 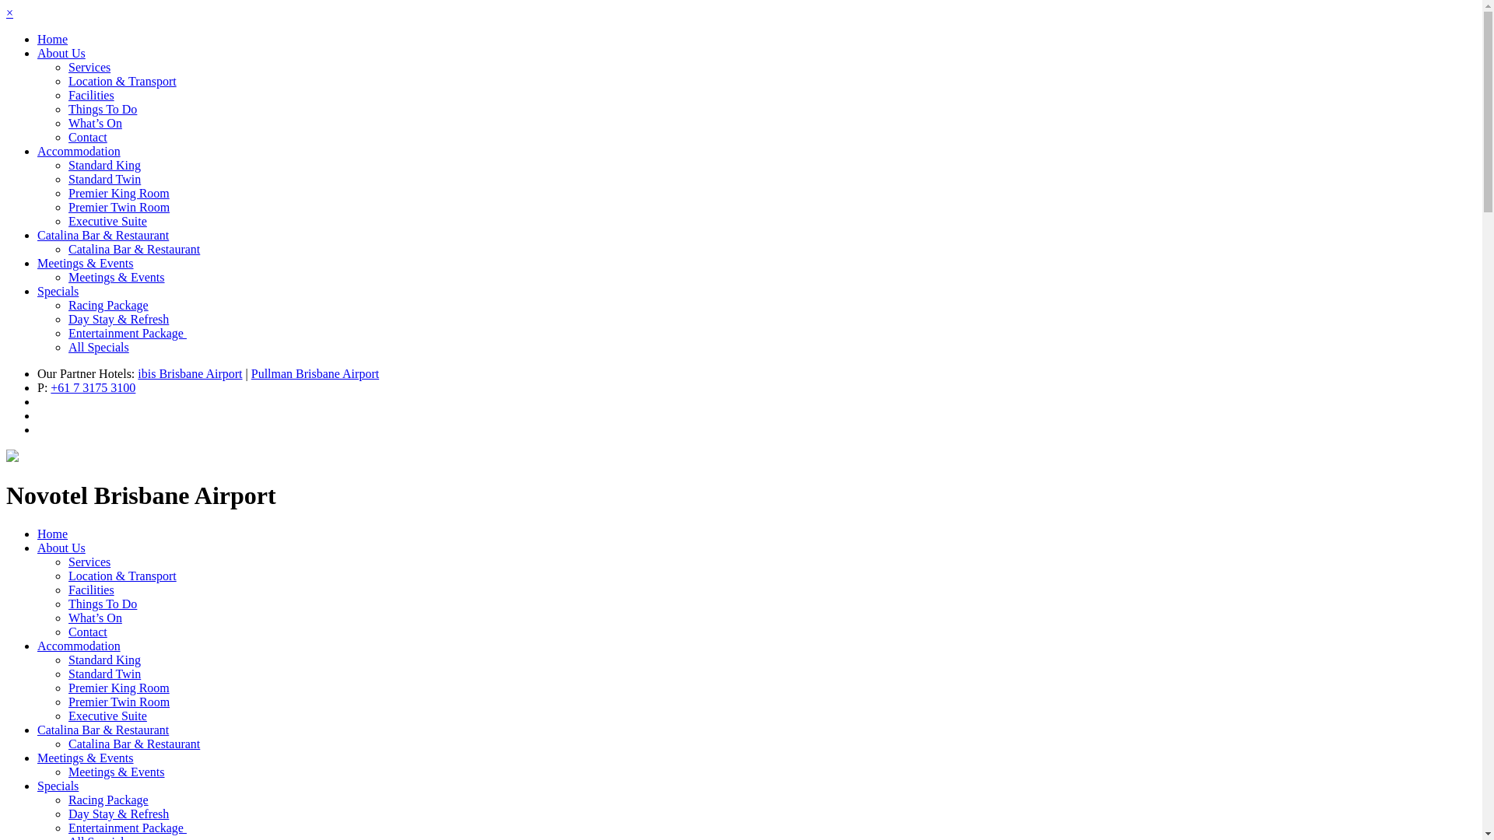 I want to click on Premier Twin Room, so click(x=119, y=702).